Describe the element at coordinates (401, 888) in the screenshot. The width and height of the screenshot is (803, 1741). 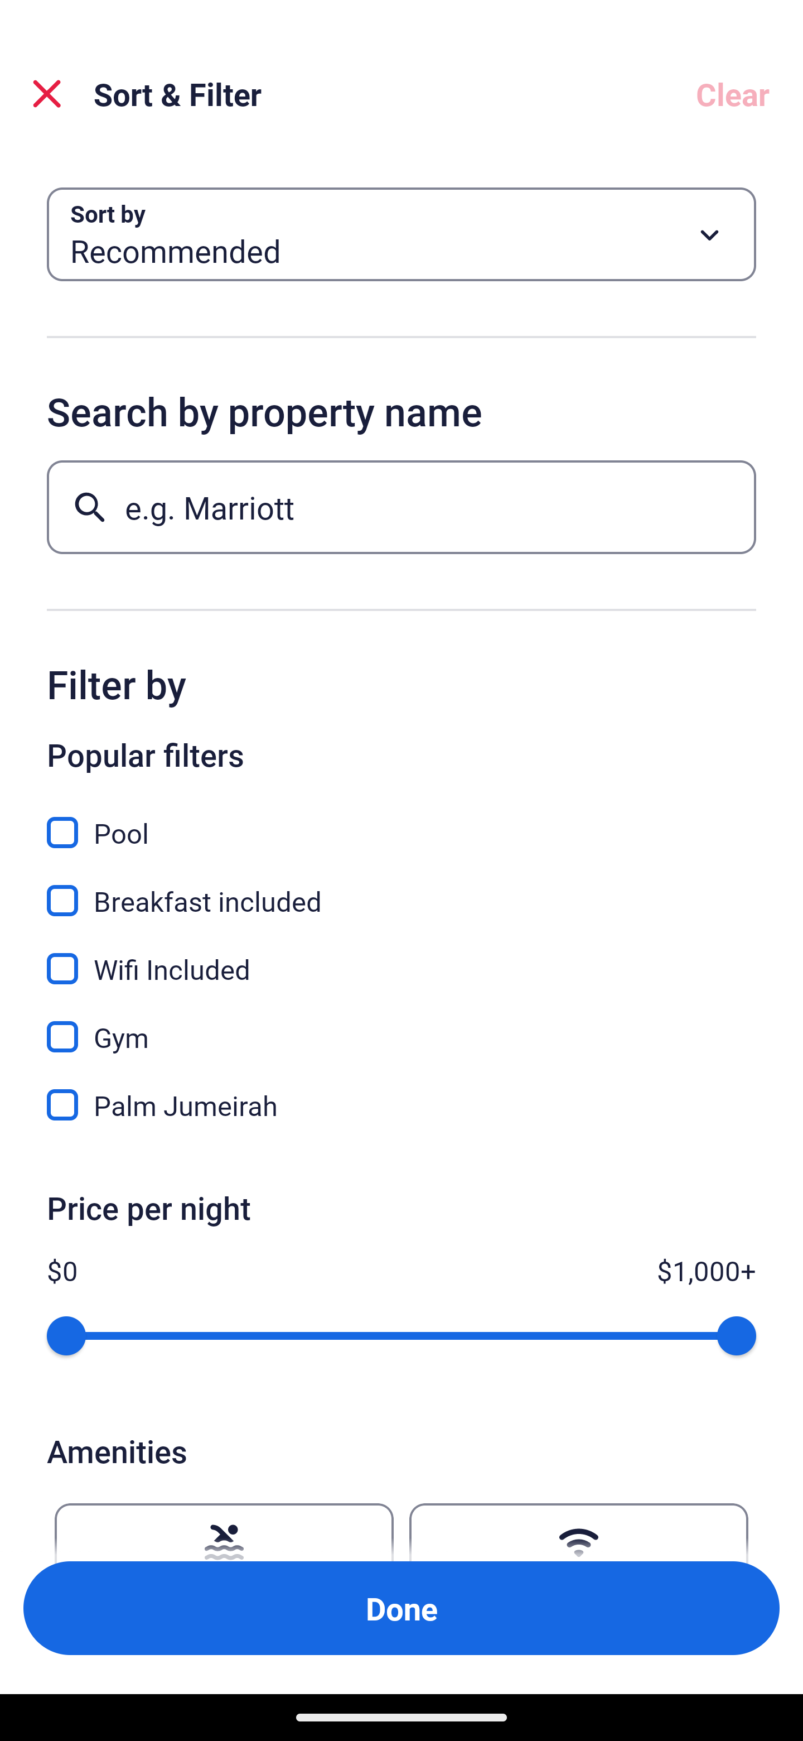
I see `Breakfast included, Breakfast included` at that location.